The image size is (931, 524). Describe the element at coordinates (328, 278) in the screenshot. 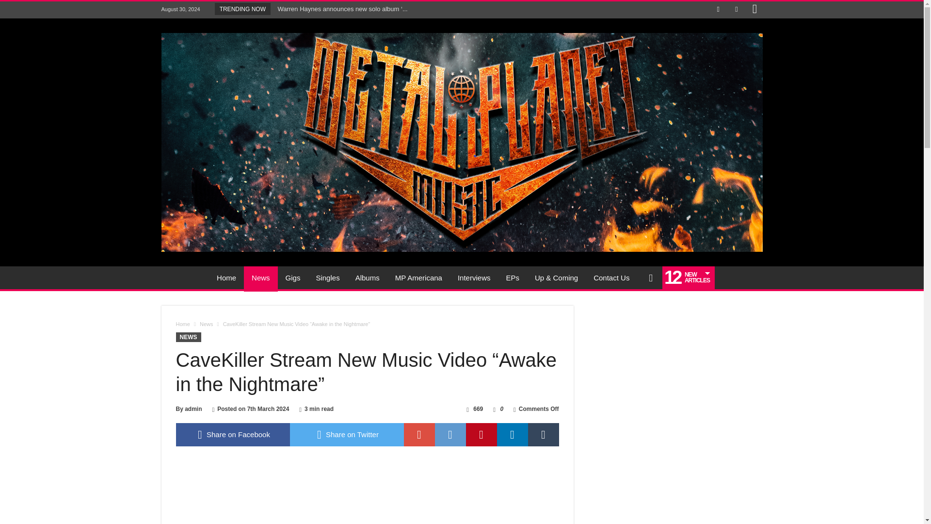

I see `Singles` at that location.